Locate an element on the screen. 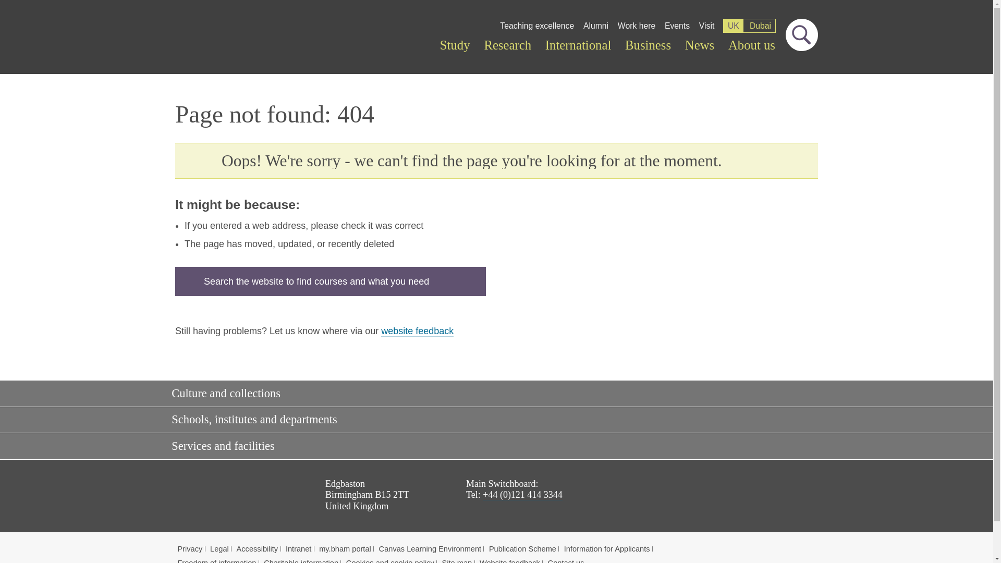  Dubai is located at coordinates (760, 25).